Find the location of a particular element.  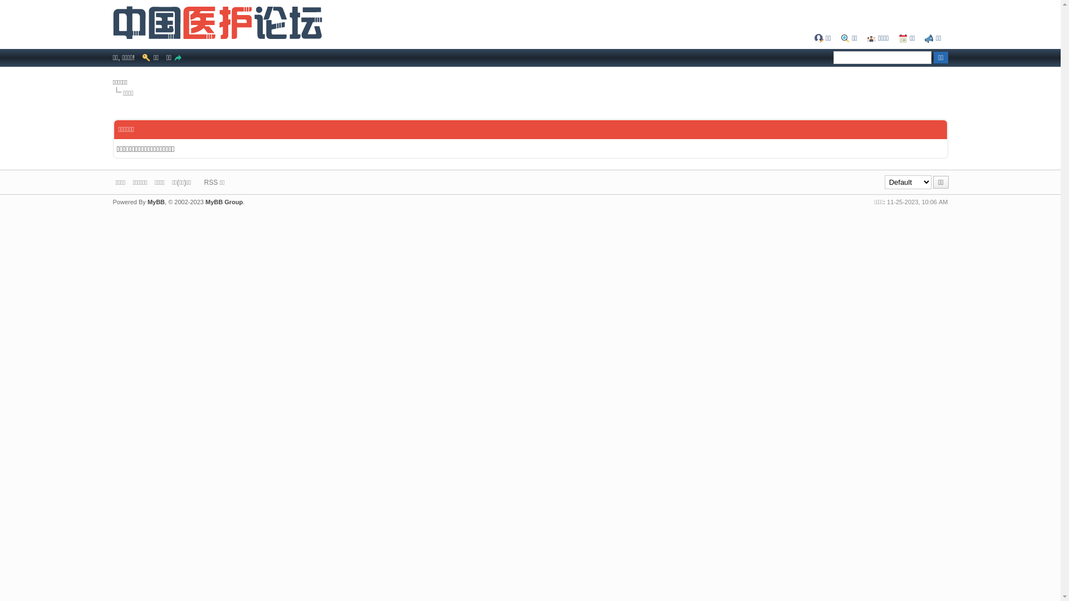

MyBB Group is located at coordinates (224, 202).